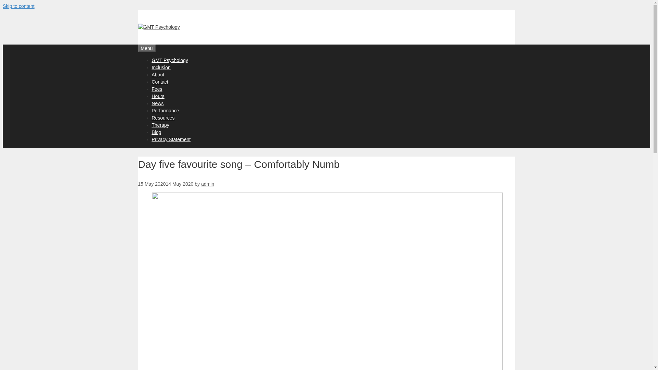 The image size is (658, 370). Describe the element at coordinates (171, 139) in the screenshot. I see `Privacy Statement` at that location.